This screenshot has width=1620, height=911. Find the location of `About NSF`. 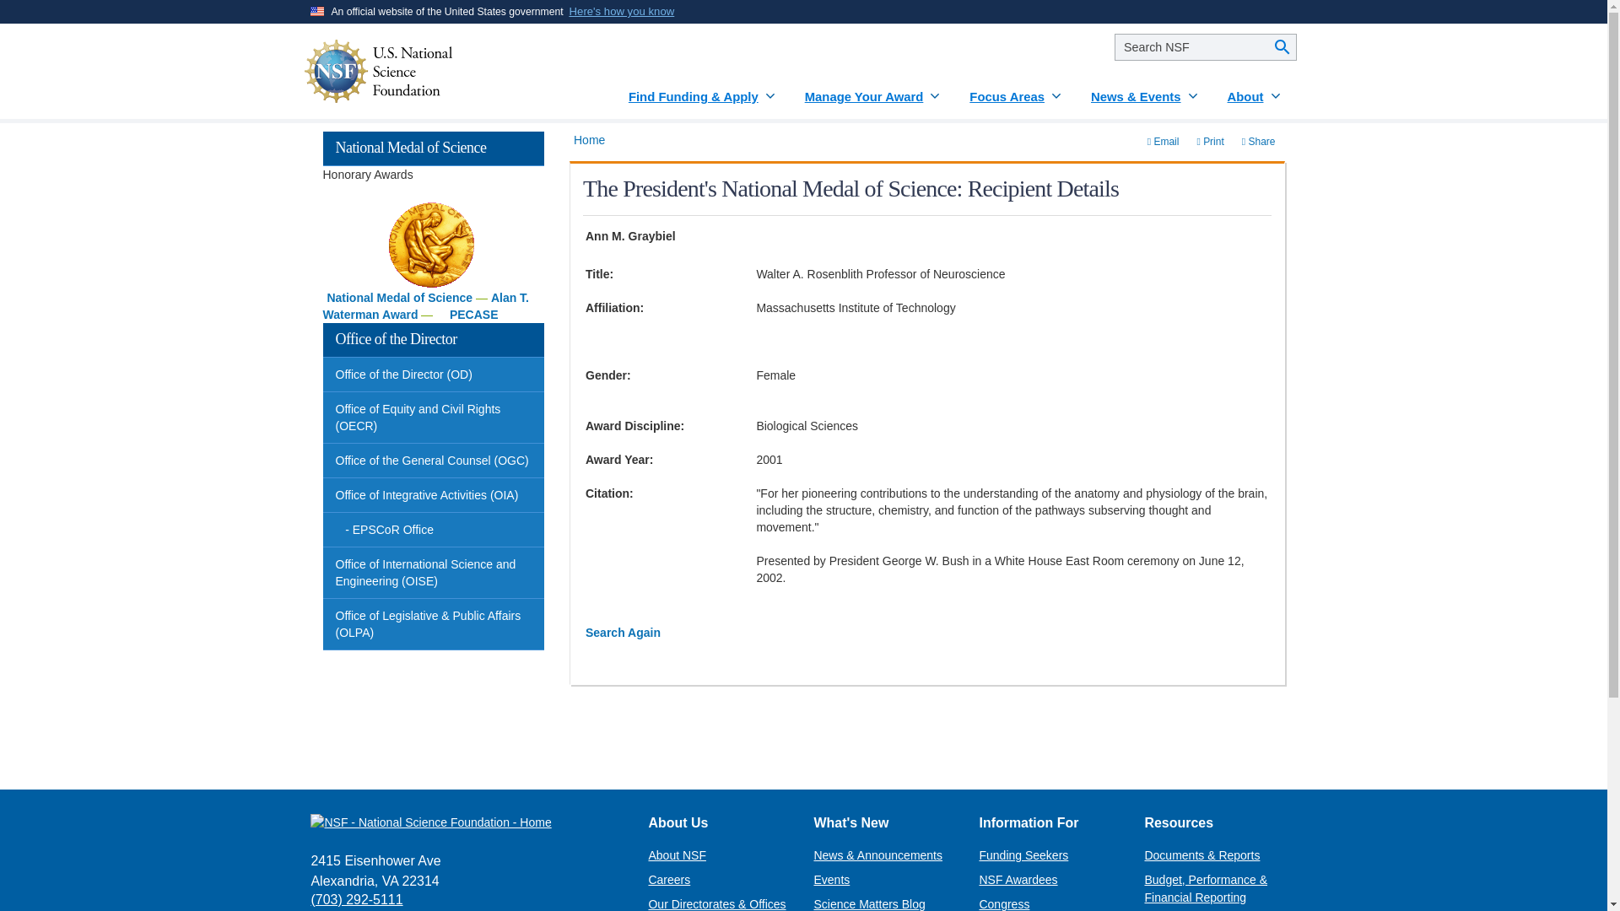

About NSF is located at coordinates (677, 854).